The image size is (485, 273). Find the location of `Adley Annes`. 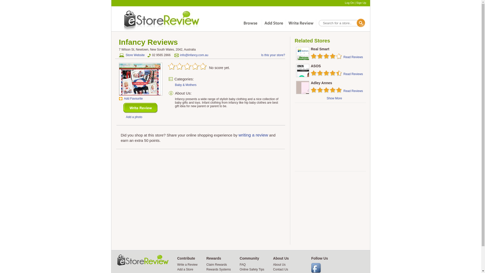

Adley Annes is located at coordinates (321, 83).